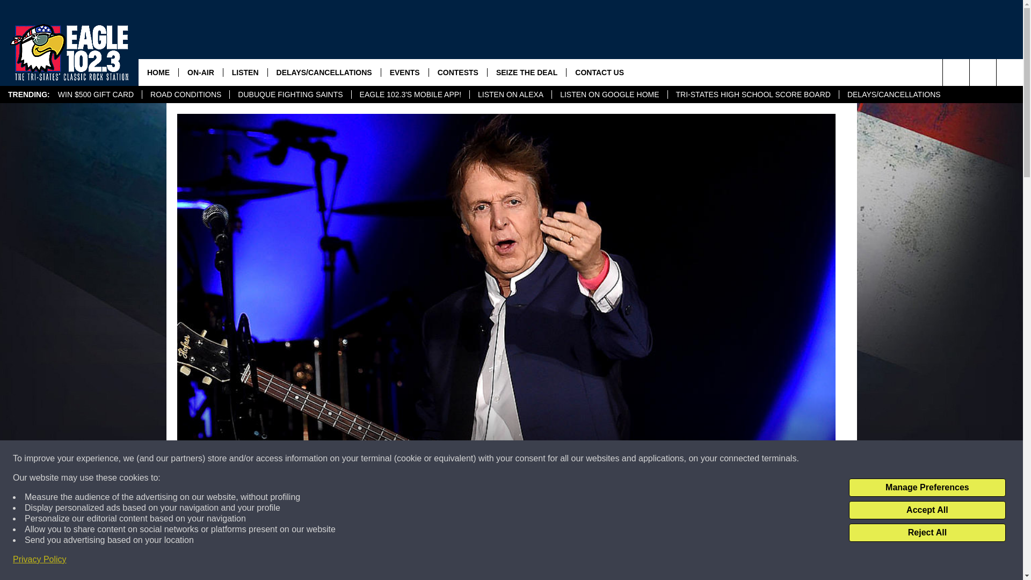 The width and height of the screenshot is (1031, 580). Describe the element at coordinates (927, 488) in the screenshot. I see `Manage Preferences` at that location.